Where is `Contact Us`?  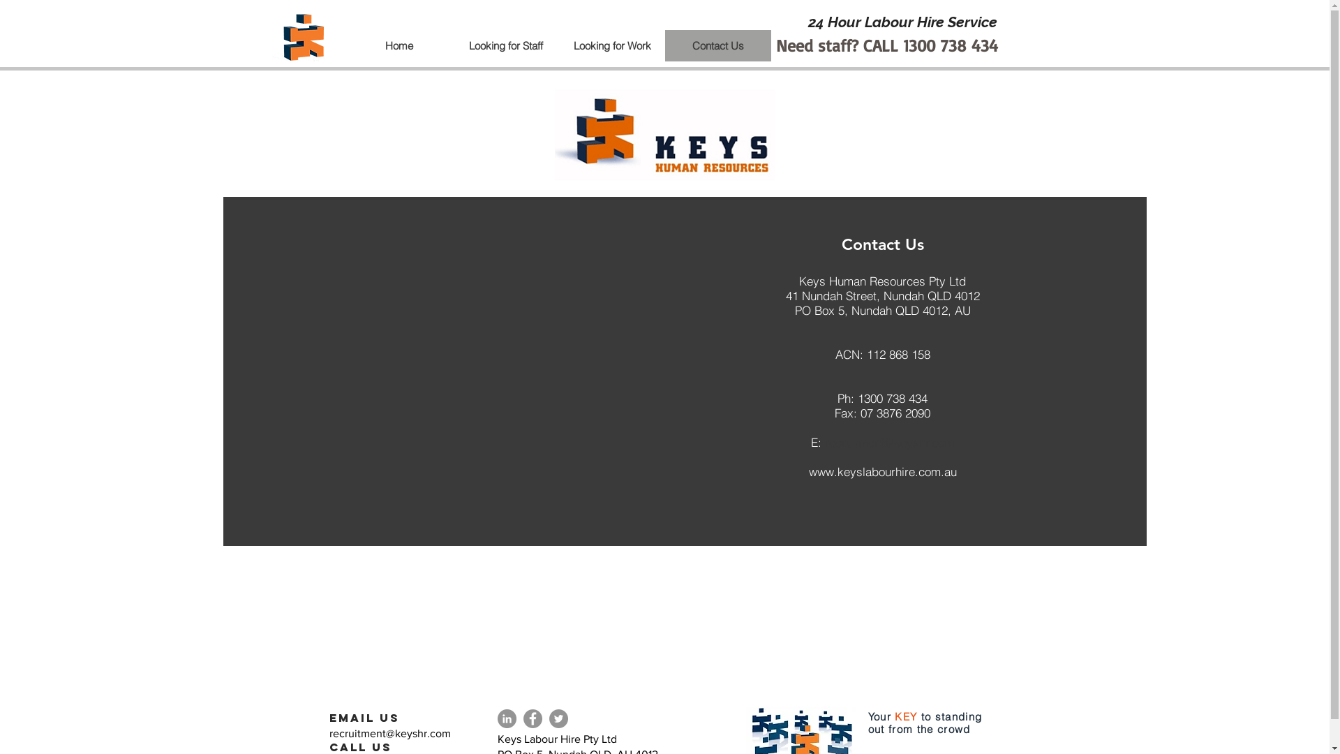
Contact Us is located at coordinates (717, 46).